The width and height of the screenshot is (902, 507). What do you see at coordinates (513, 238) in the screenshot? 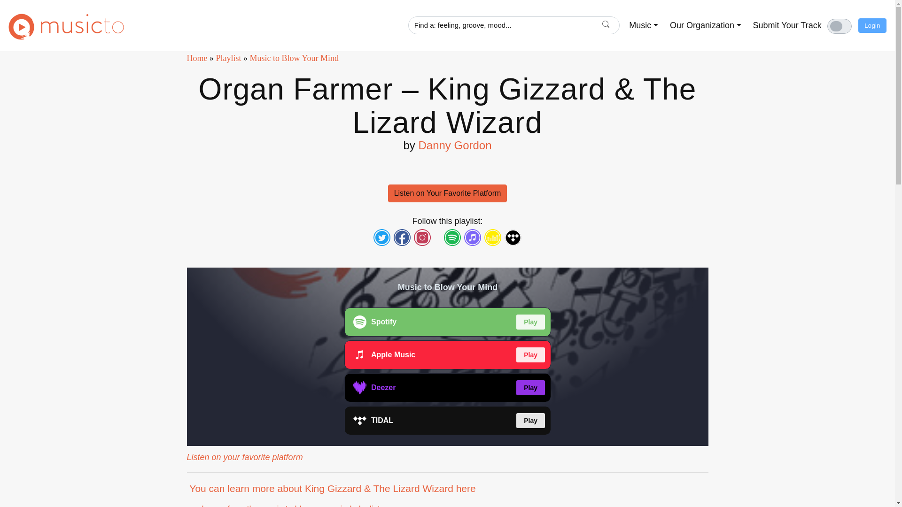
I see `Listen on Tidal` at bounding box center [513, 238].